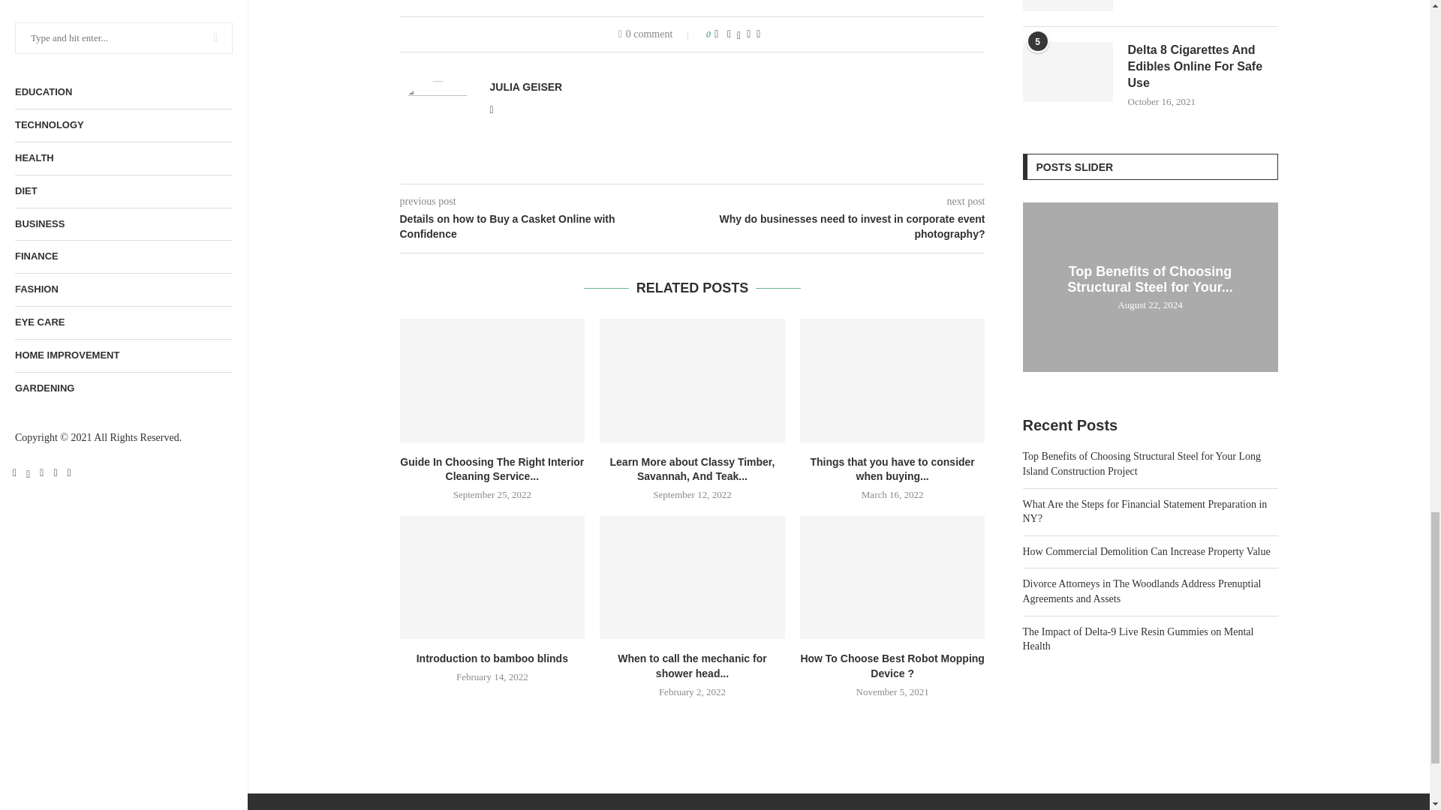 This screenshot has height=810, width=1441. Describe the element at coordinates (492, 658) in the screenshot. I see `Introduction to bamboo blinds` at that location.